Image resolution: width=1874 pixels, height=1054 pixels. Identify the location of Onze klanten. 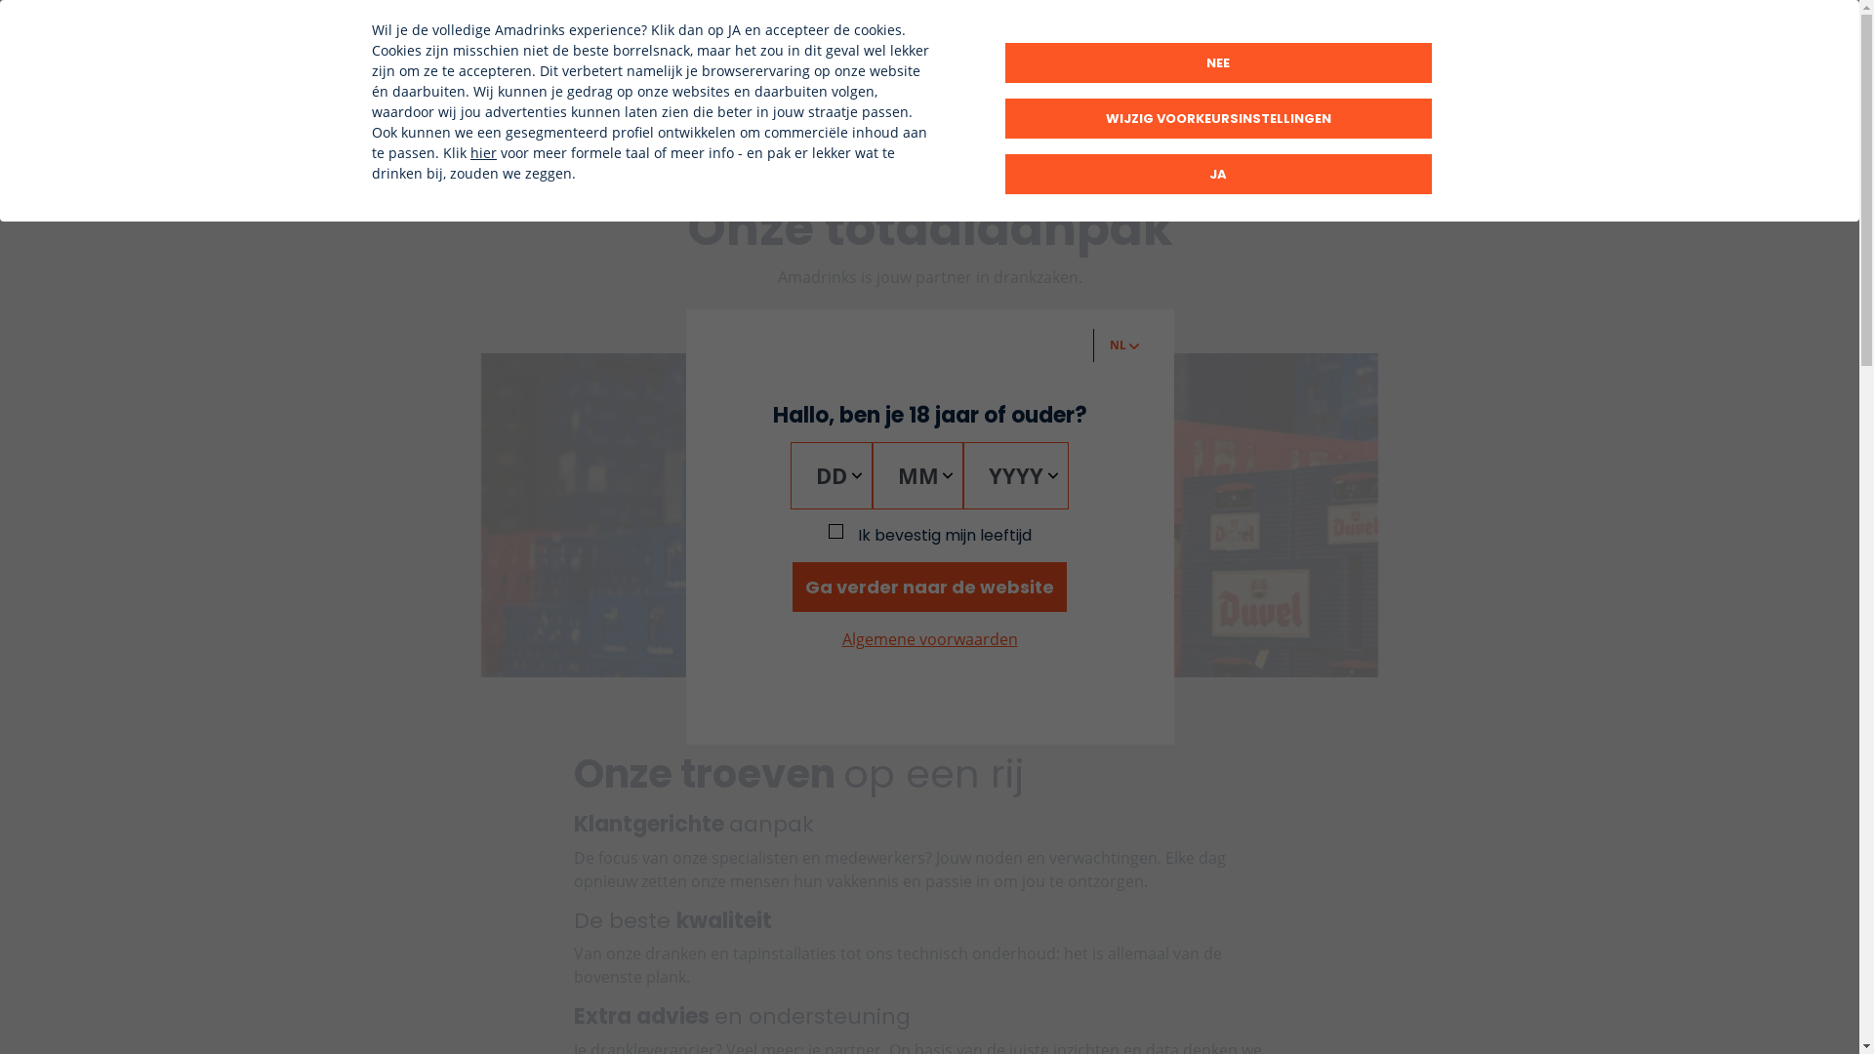
(988, 31).